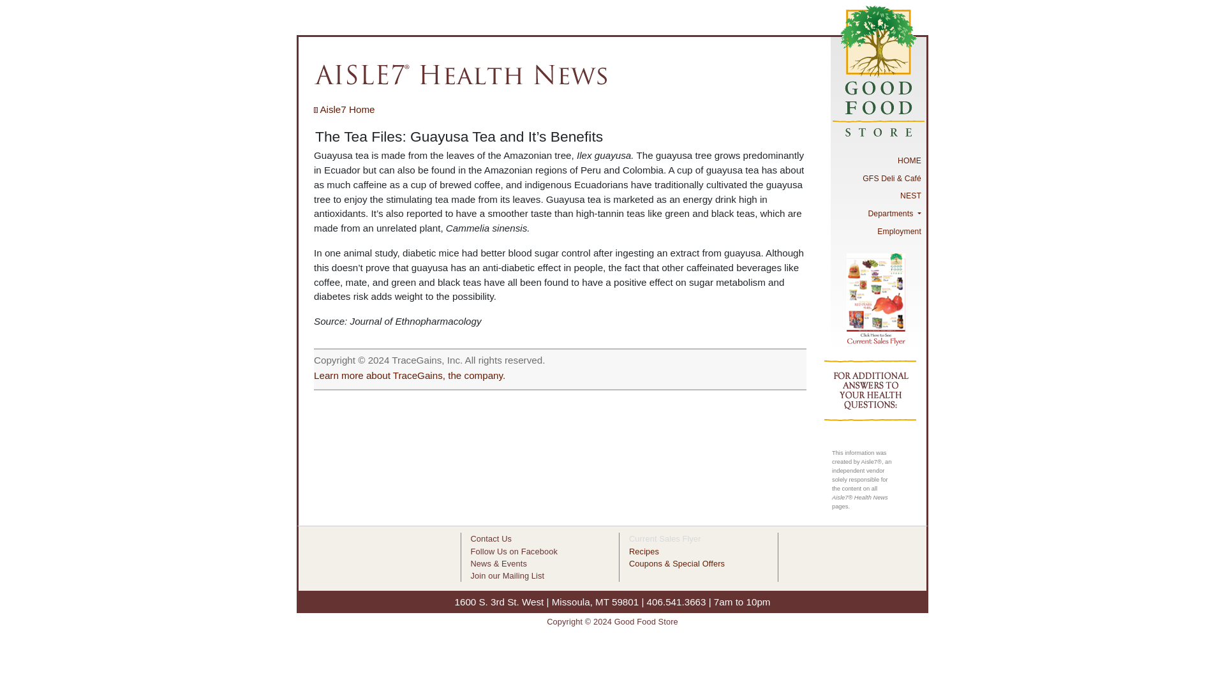  Describe the element at coordinates (409, 375) in the screenshot. I see `Learn more about TraceGains, the company.` at that location.